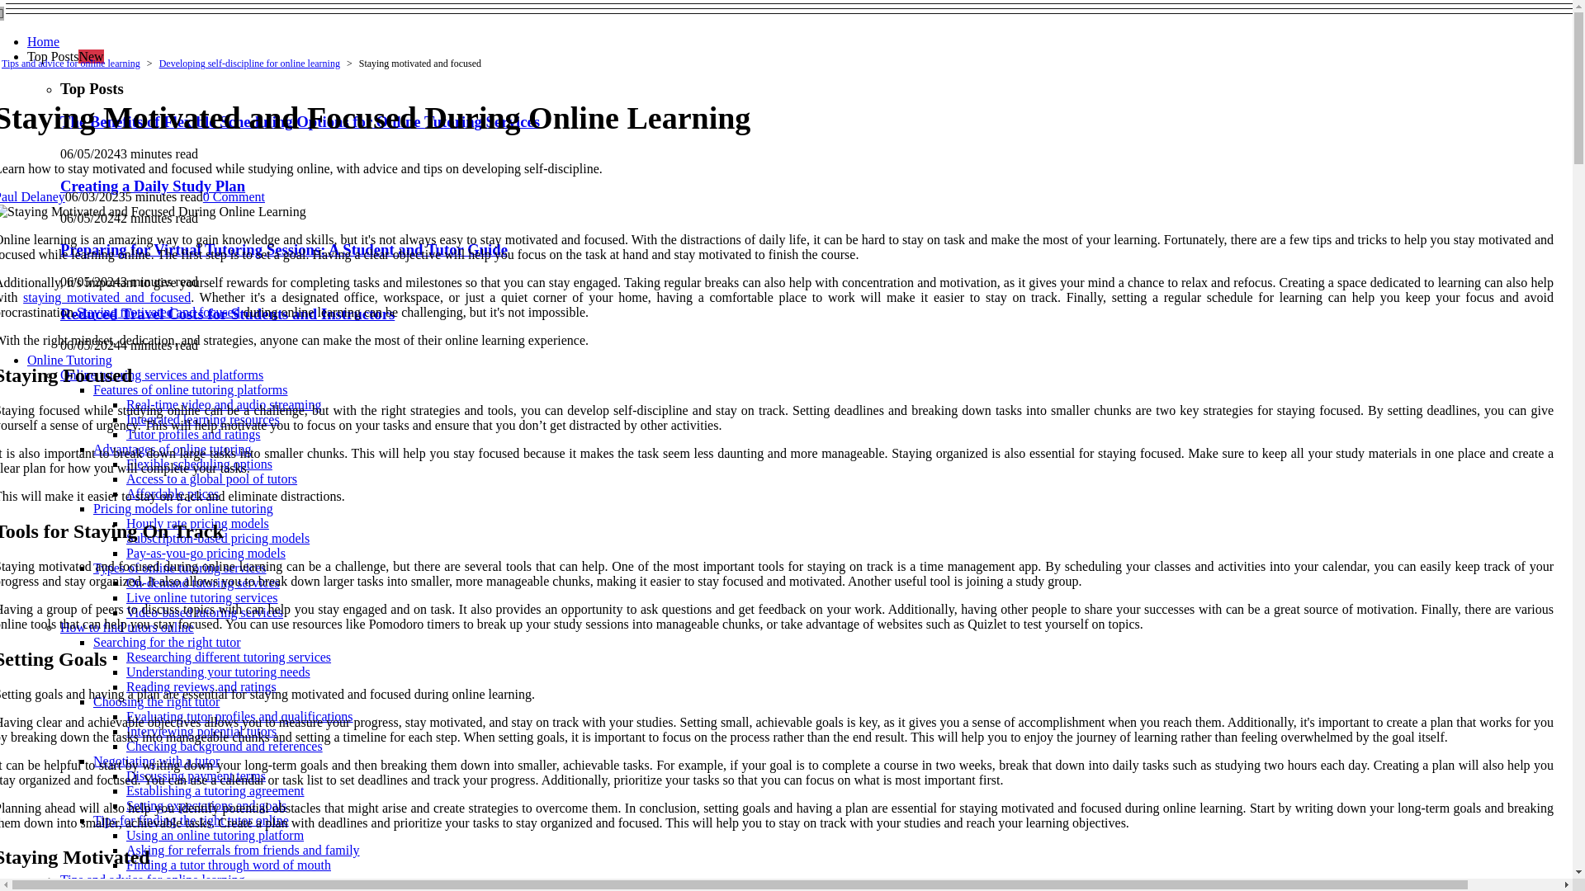 The width and height of the screenshot is (1585, 891). What do you see at coordinates (229, 657) in the screenshot?
I see `Researching different tutoring services` at bounding box center [229, 657].